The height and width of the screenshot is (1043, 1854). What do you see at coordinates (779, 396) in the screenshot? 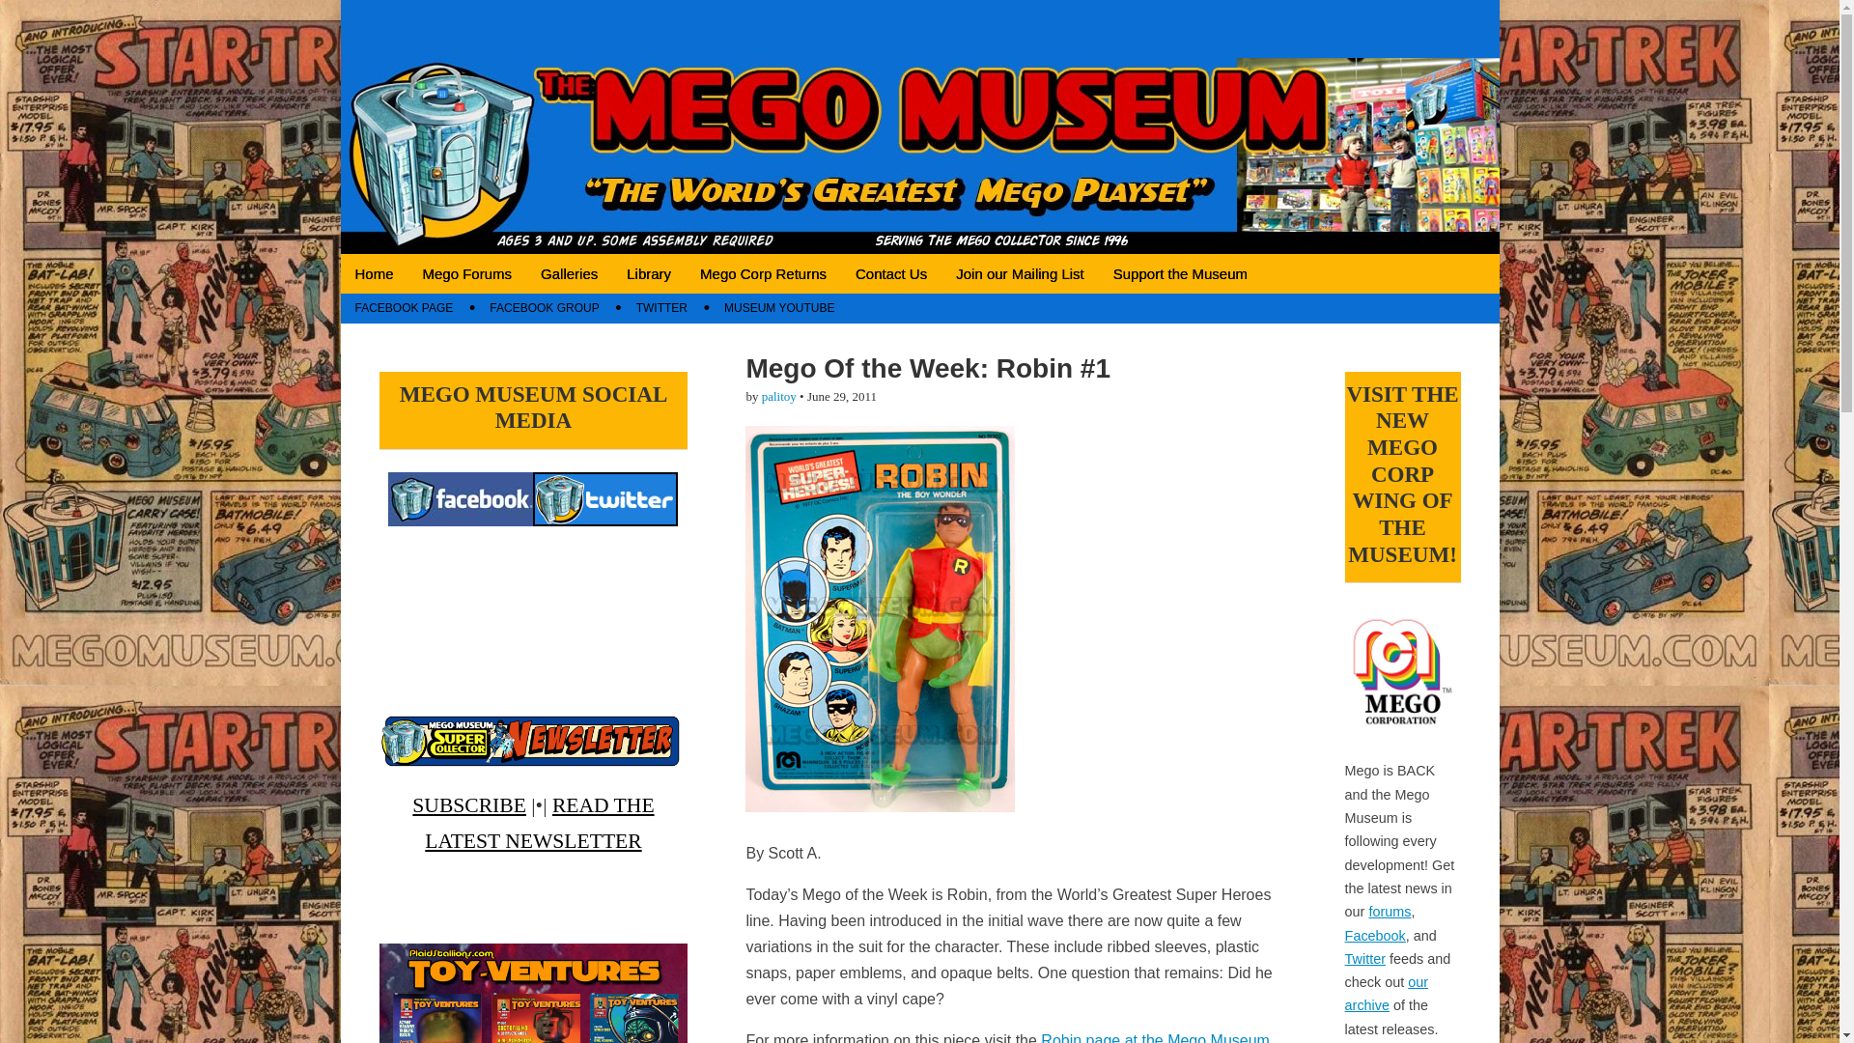
I see `Posts by palitoy` at bounding box center [779, 396].